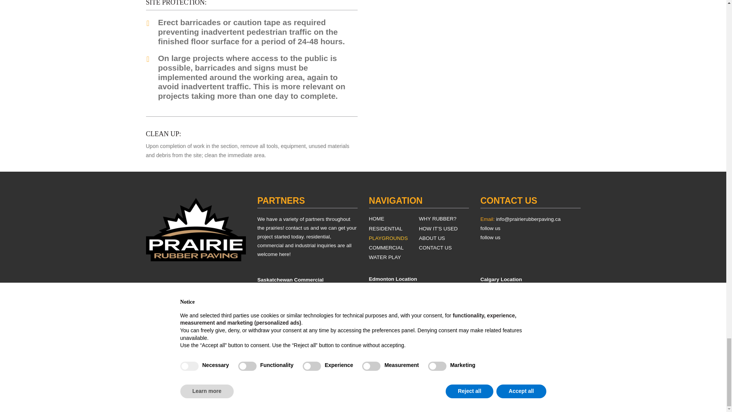  I want to click on 306.321.6770, so click(291, 311).